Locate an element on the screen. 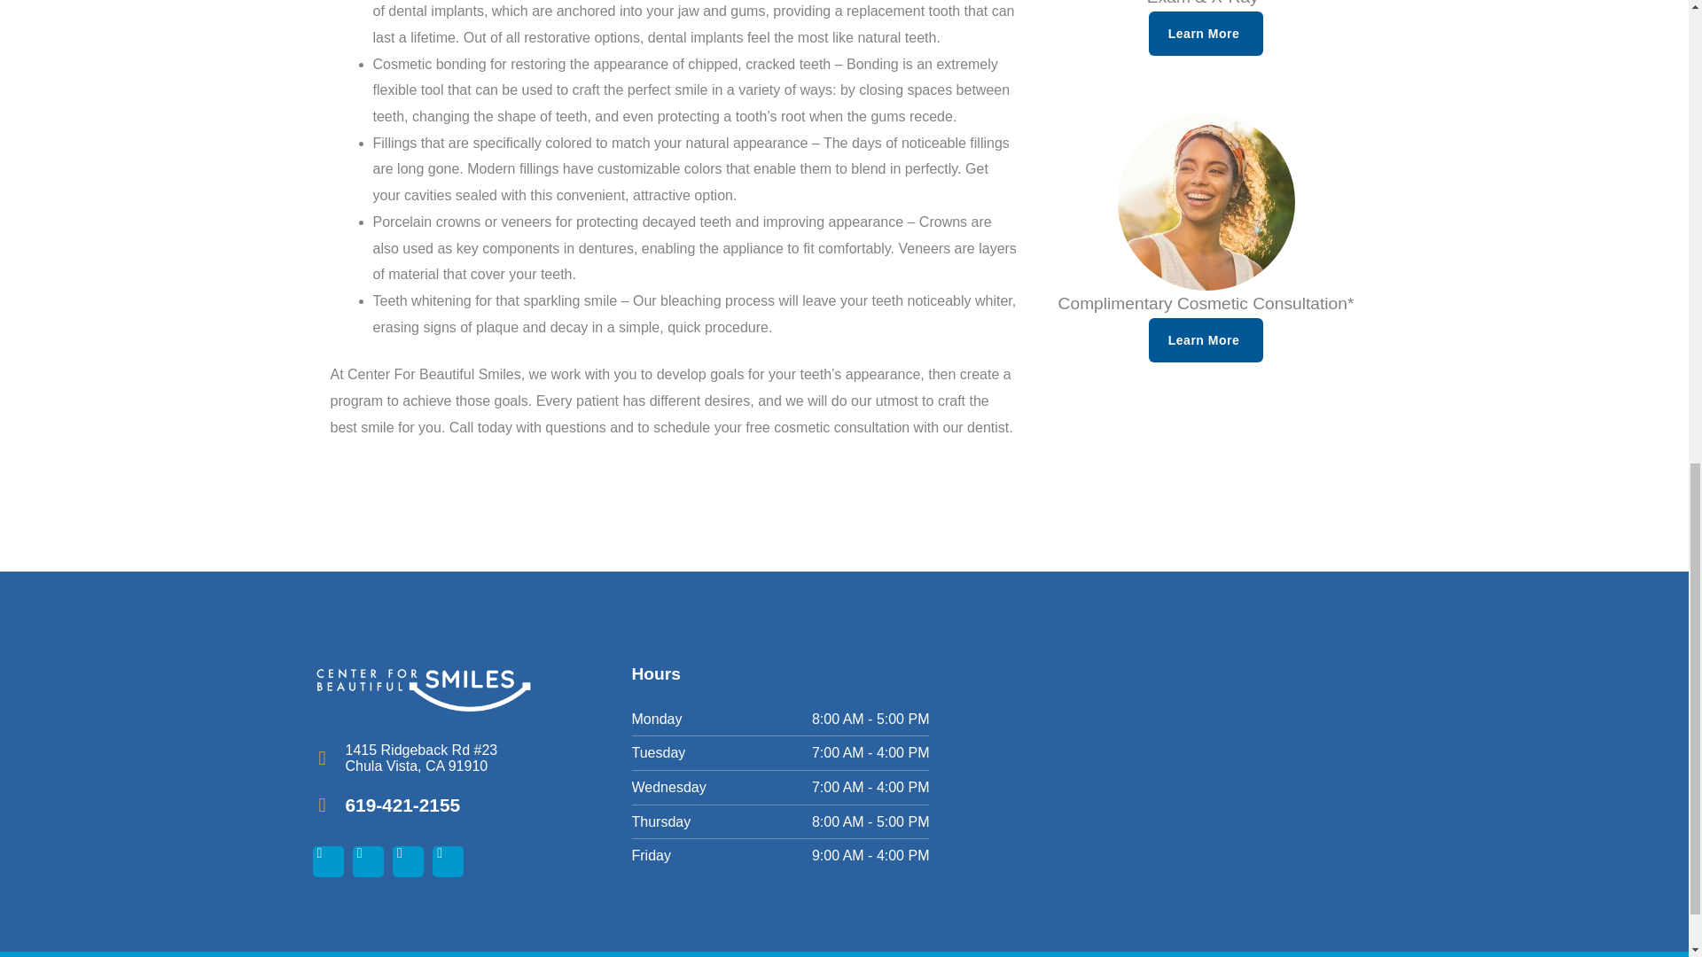 The image size is (1702, 957). 619-421-2155 is located at coordinates (402, 805).